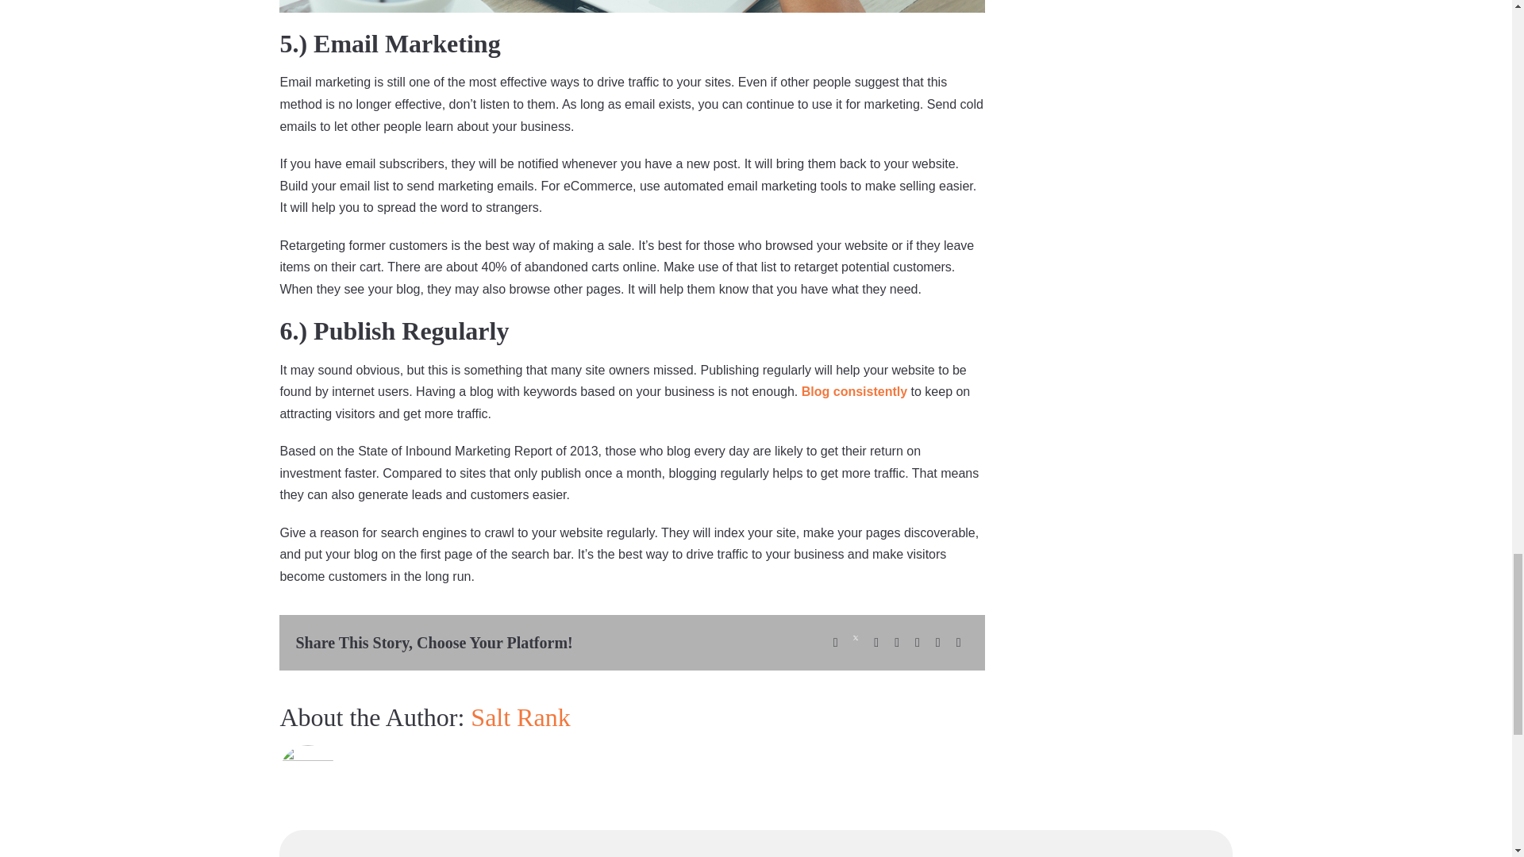 This screenshot has height=857, width=1524. Describe the element at coordinates (938, 643) in the screenshot. I see `Pinterest` at that location.